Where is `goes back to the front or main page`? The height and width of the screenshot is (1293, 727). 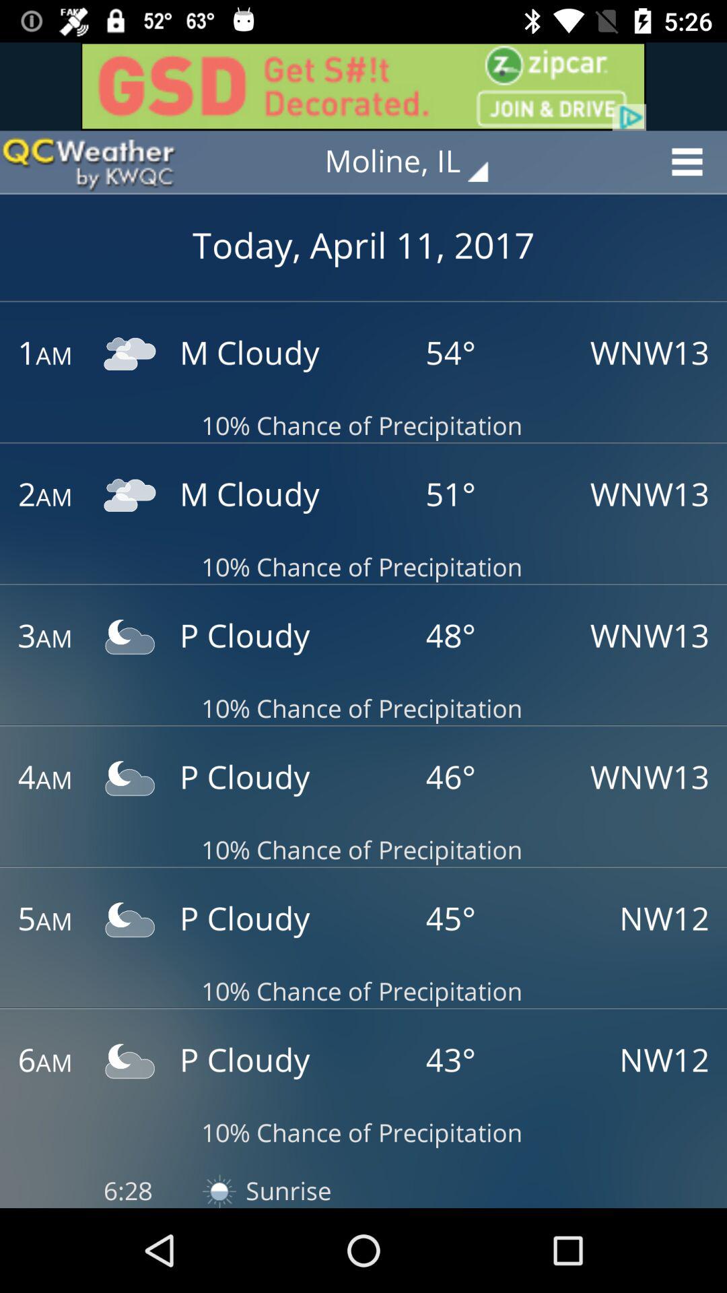
goes back to the front or main page is located at coordinates (88, 162).